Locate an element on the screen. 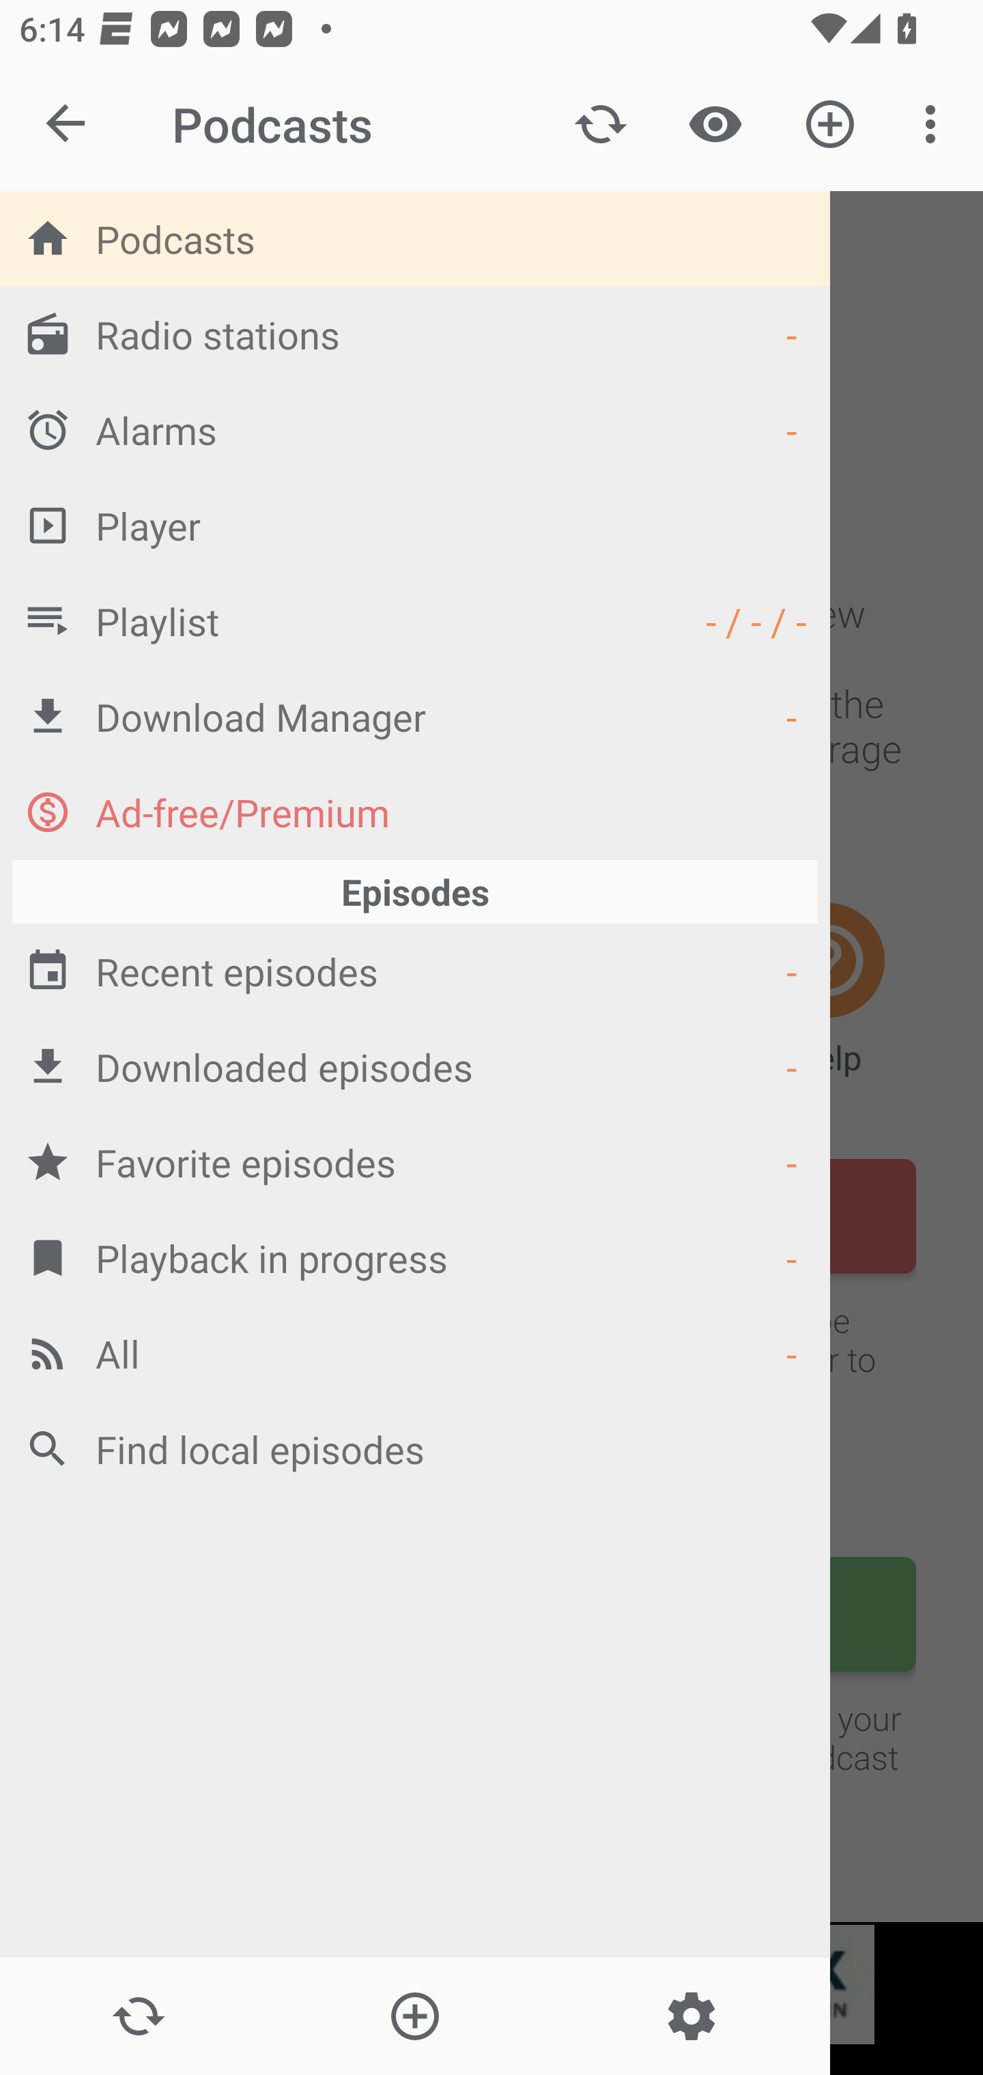 This screenshot has width=983, height=2075. All  -  is located at coordinates (415, 1353).